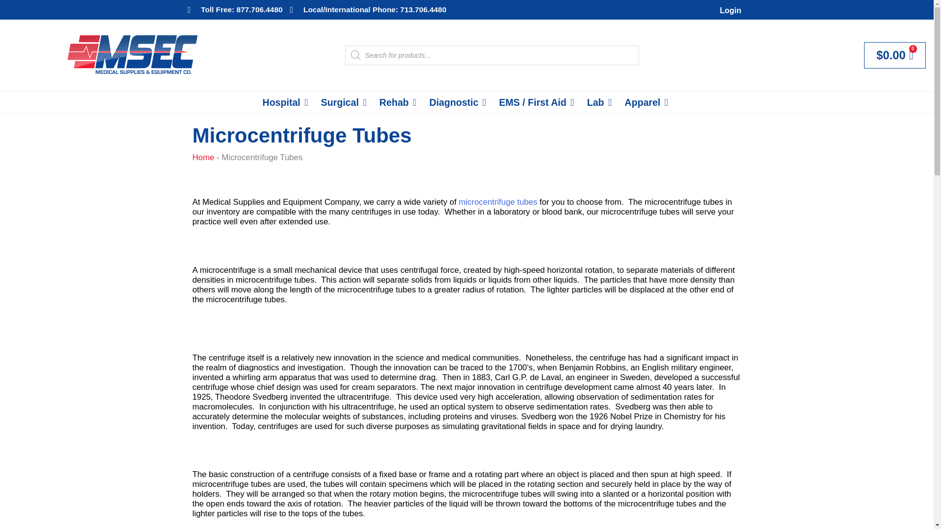 Image resolution: width=941 pixels, height=529 pixels. I want to click on Toll Free: 877.706.4480, so click(235, 10).